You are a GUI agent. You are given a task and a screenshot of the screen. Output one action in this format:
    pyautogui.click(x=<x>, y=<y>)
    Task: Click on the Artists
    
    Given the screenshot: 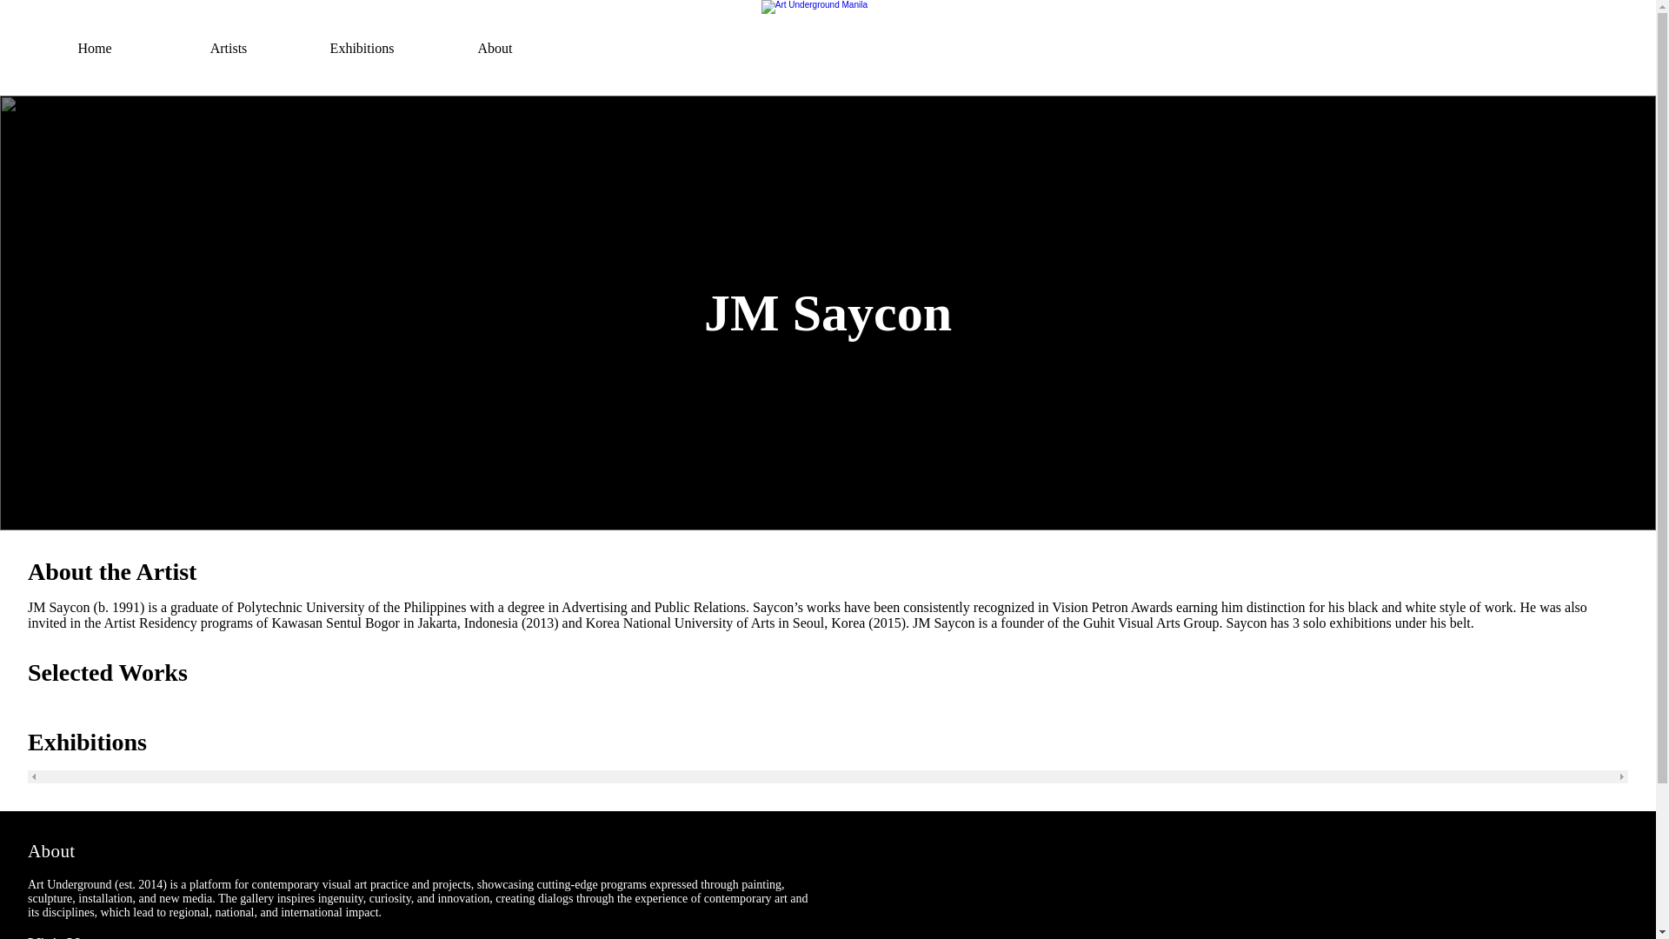 What is the action you would take?
    pyautogui.click(x=228, y=49)
    